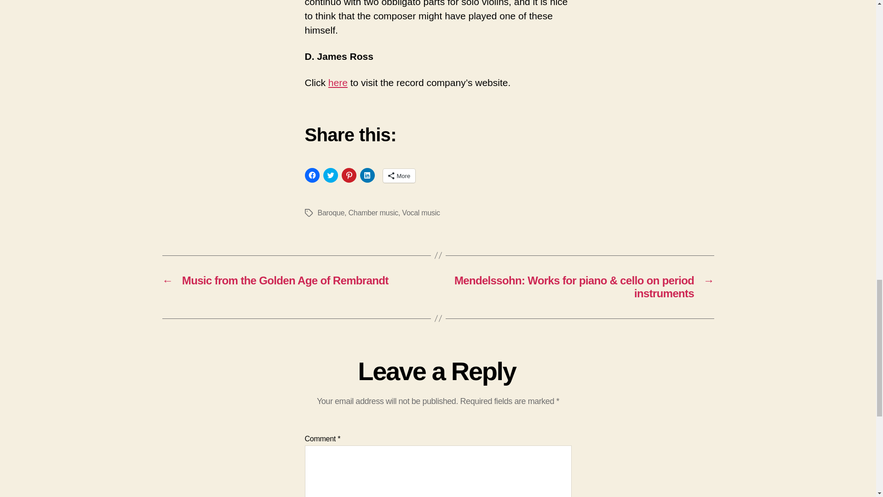 Image resolution: width=883 pixels, height=497 pixels. What do you see at coordinates (420, 213) in the screenshot?
I see `Vocal music` at bounding box center [420, 213].